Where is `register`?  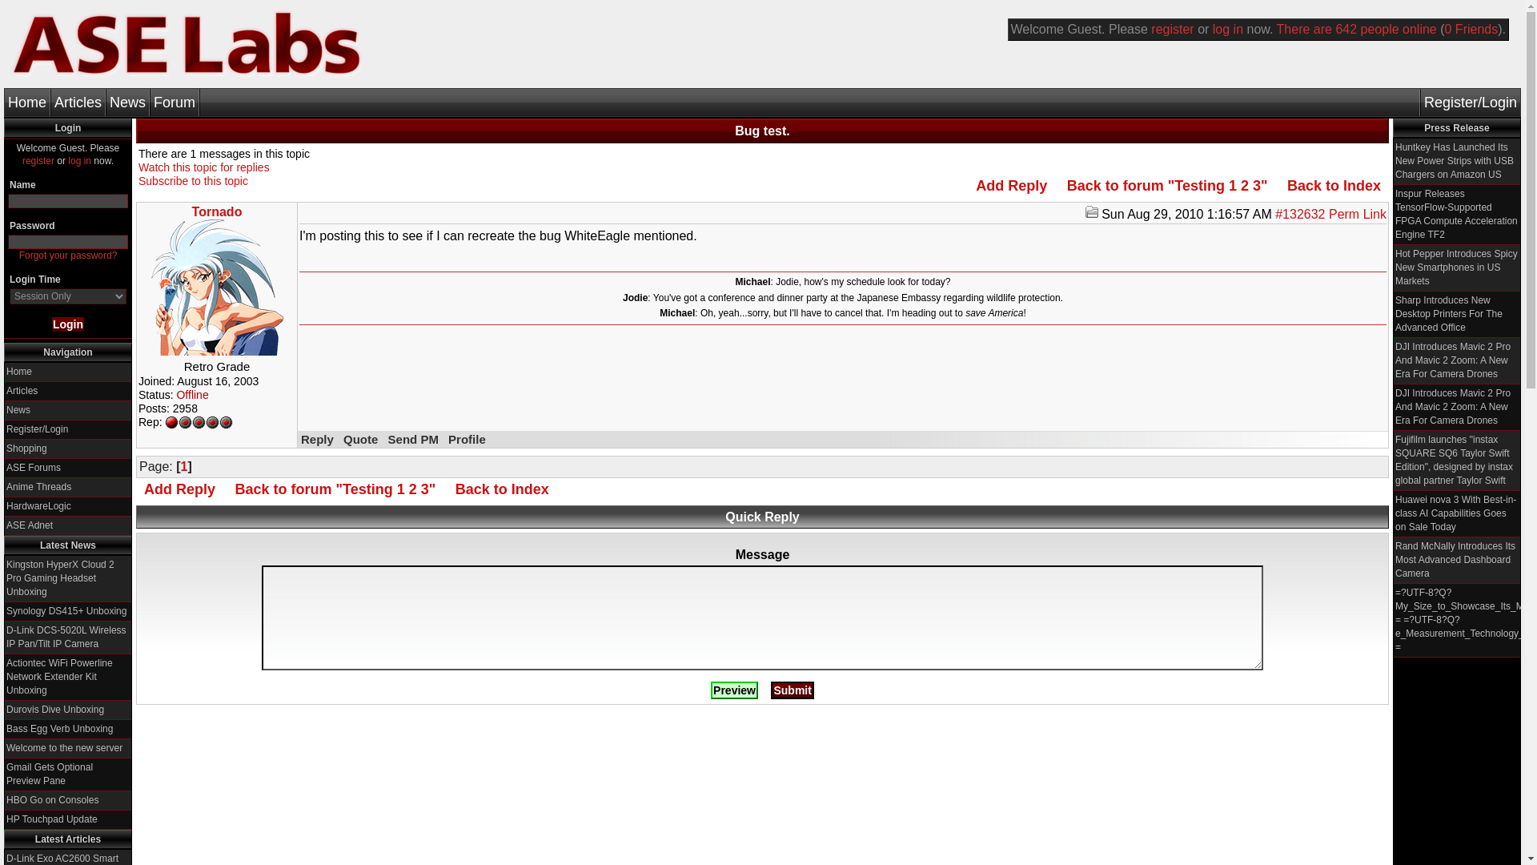 register is located at coordinates (38, 161).